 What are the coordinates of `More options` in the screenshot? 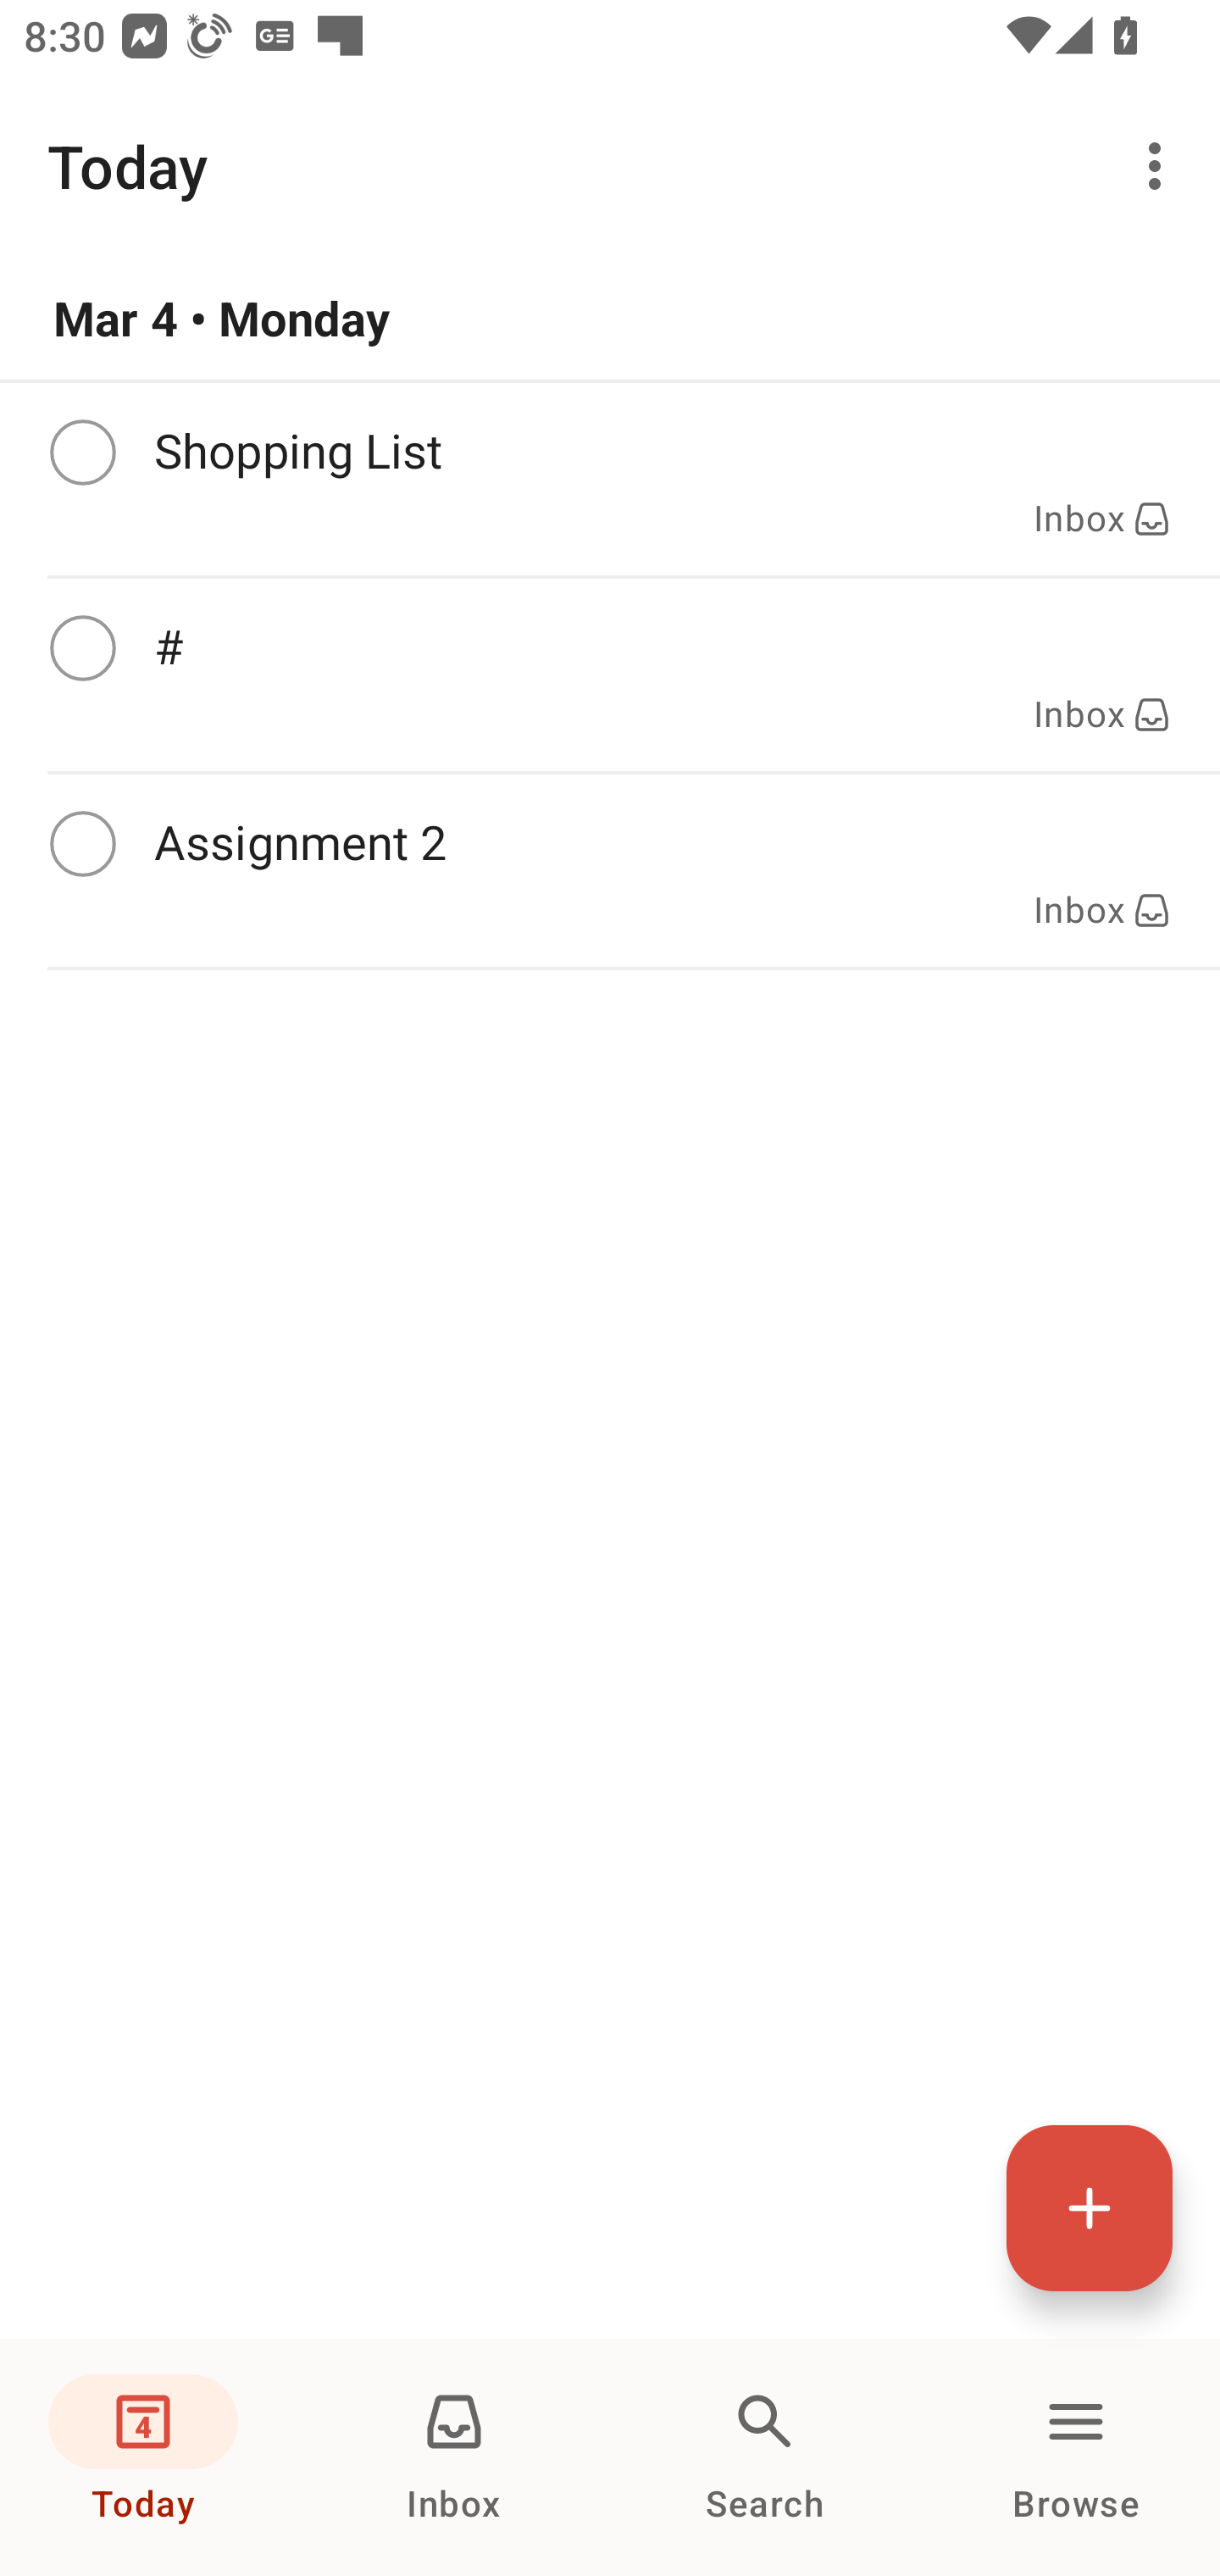 It's located at (1161, 166).